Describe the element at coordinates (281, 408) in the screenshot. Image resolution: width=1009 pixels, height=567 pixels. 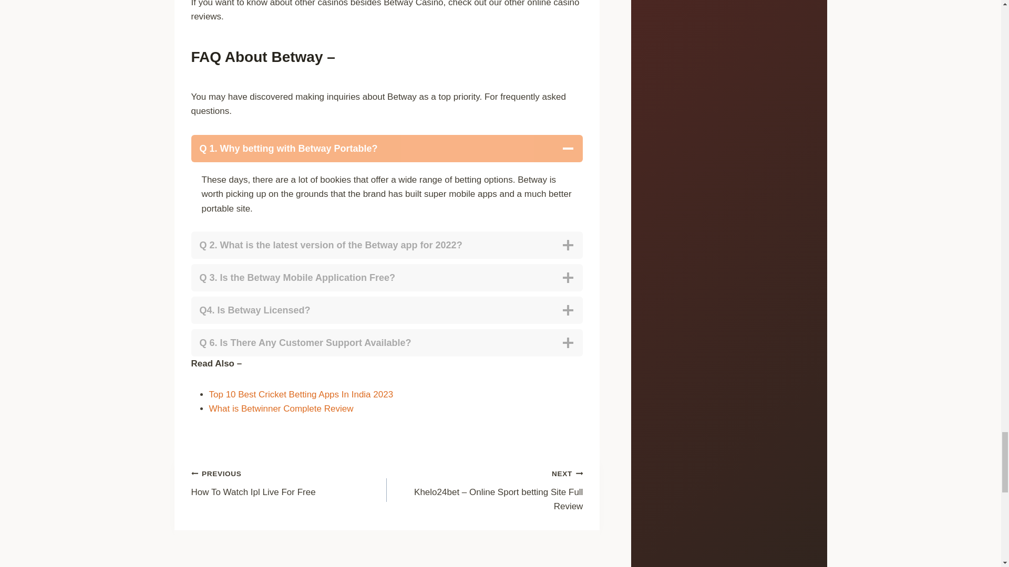
I see `Q4. Is Betway Licensed?` at that location.